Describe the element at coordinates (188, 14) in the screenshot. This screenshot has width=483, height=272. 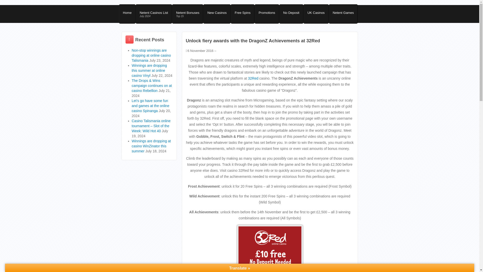
I see `Winnings are dropping at casino WinZinator this summer` at that location.